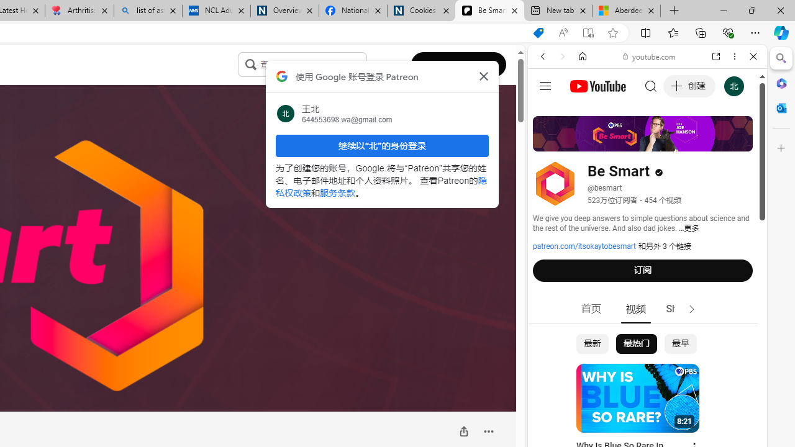 The width and height of the screenshot is (795, 447). I want to click on Home, so click(583, 56).